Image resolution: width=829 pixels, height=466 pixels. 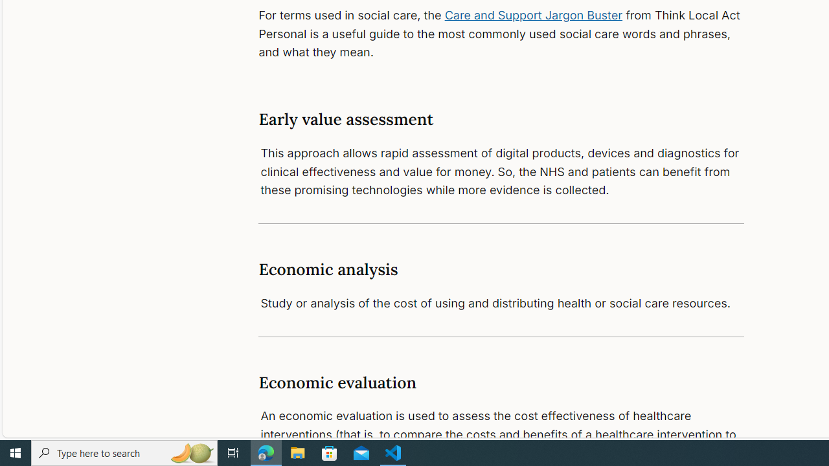 What do you see at coordinates (534, 14) in the screenshot?
I see `Care and Support Jargon Buster` at bounding box center [534, 14].